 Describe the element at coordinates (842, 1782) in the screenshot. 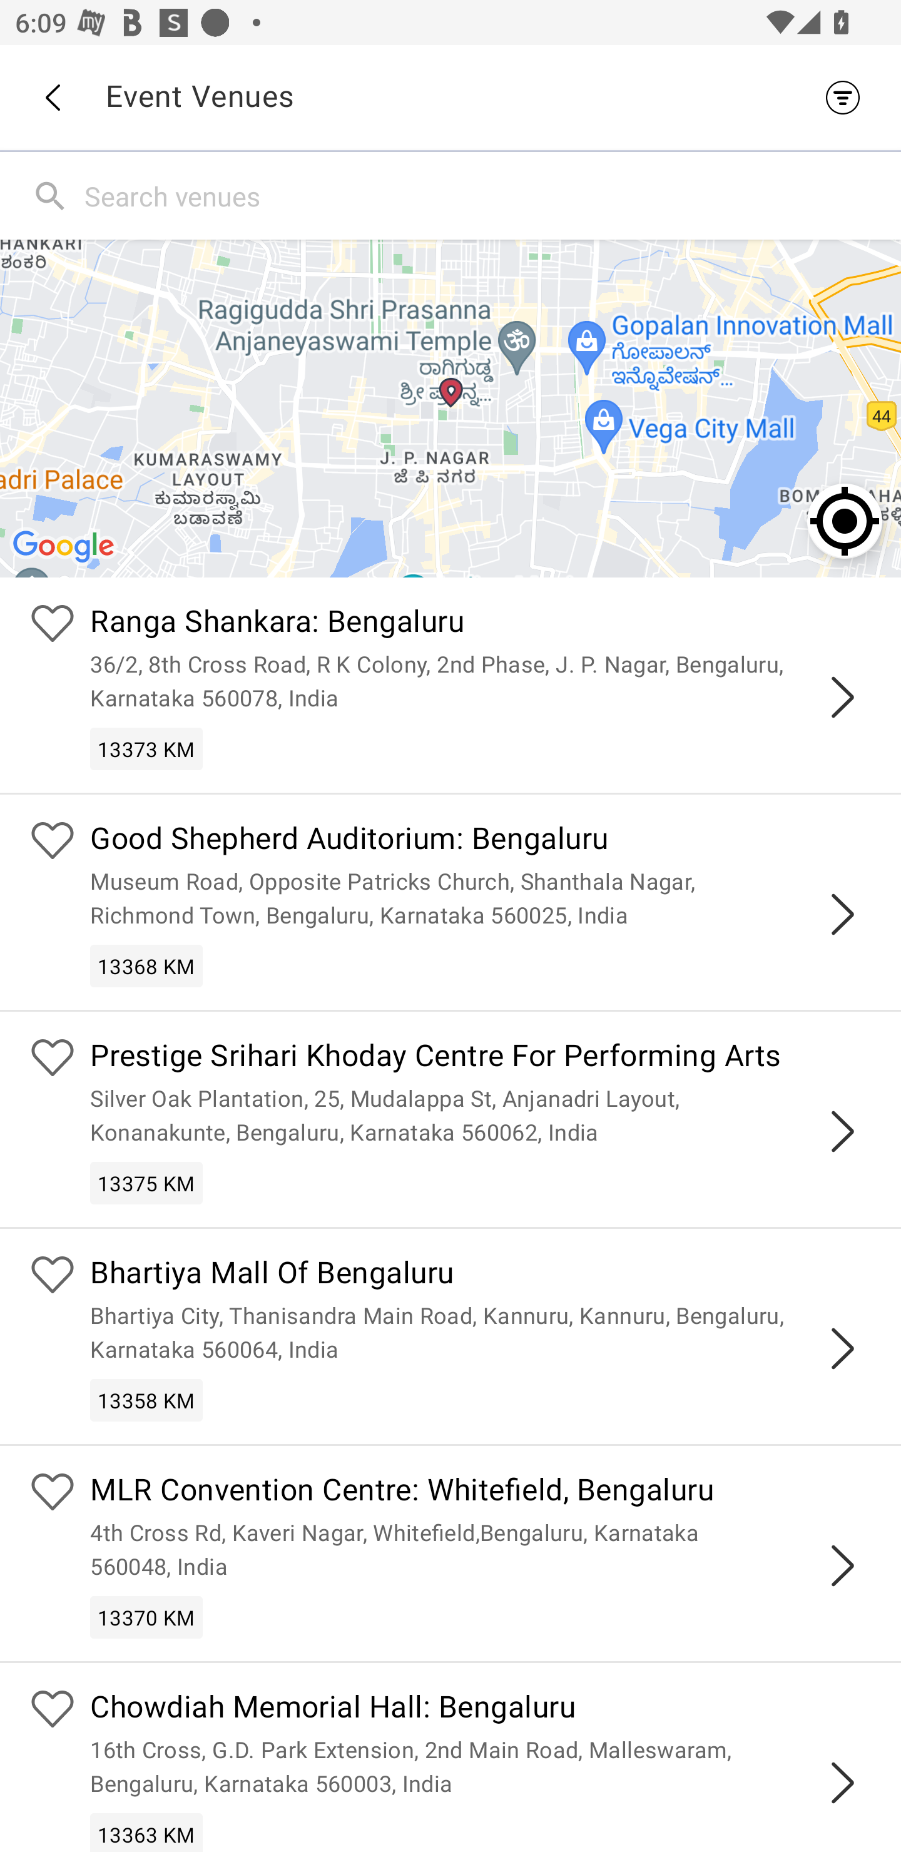

I see `` at that location.